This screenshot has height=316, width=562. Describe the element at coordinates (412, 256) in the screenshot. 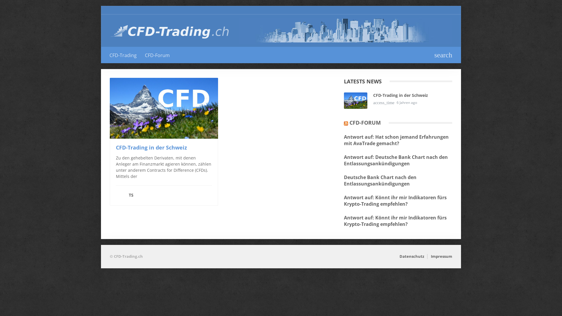

I see `Datenschutz` at that location.